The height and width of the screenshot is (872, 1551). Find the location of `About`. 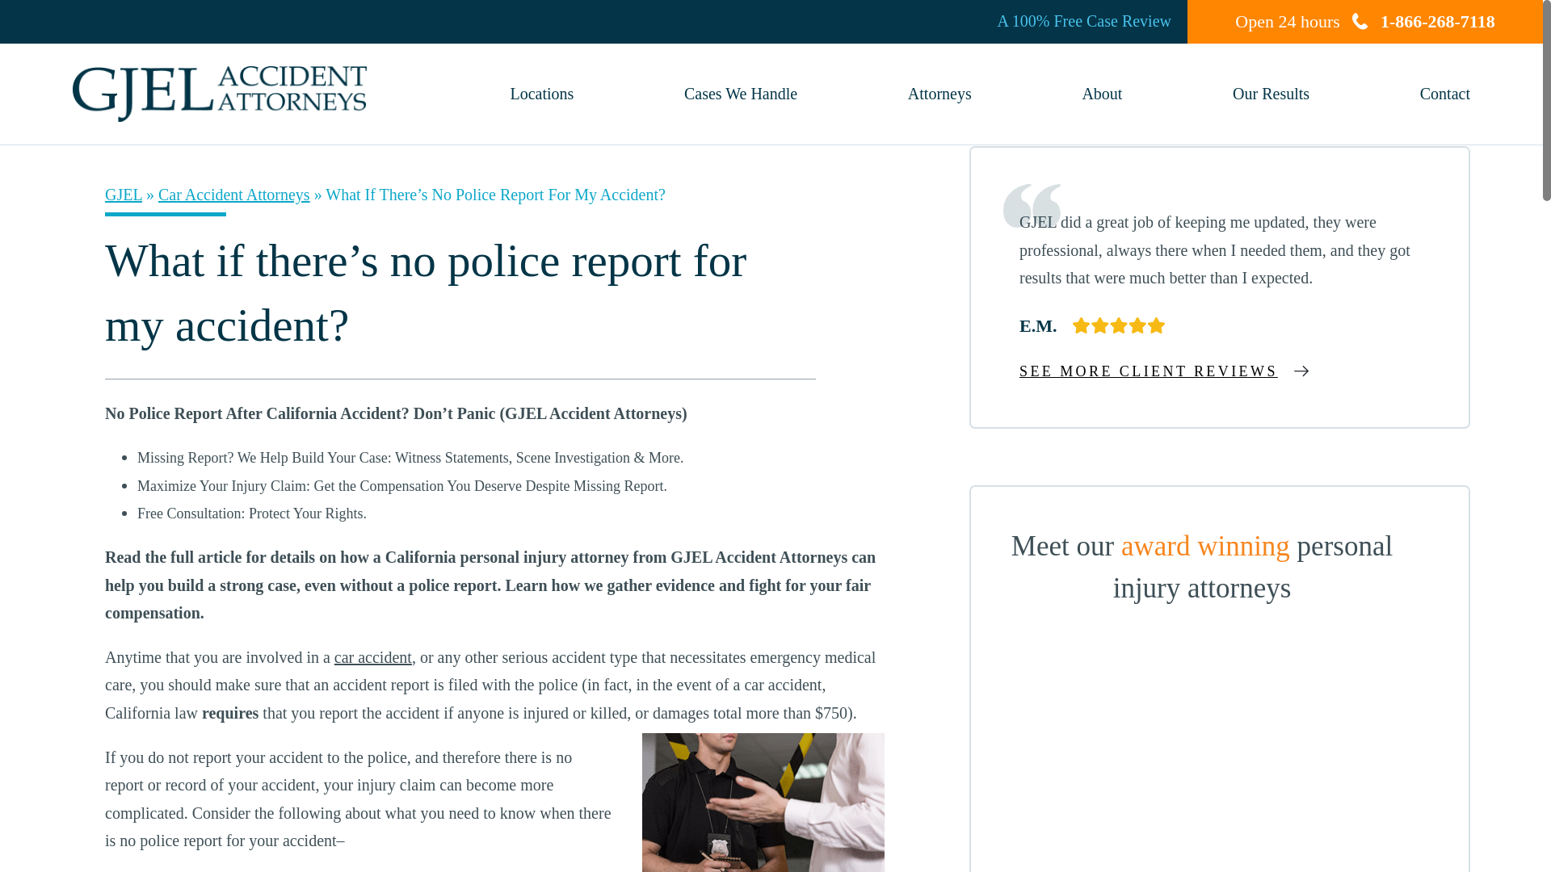

About is located at coordinates (1101, 94).